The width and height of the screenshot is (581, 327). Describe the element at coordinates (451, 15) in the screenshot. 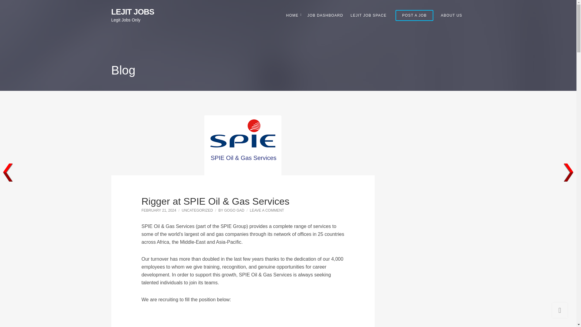

I see `ABOUT US` at that location.